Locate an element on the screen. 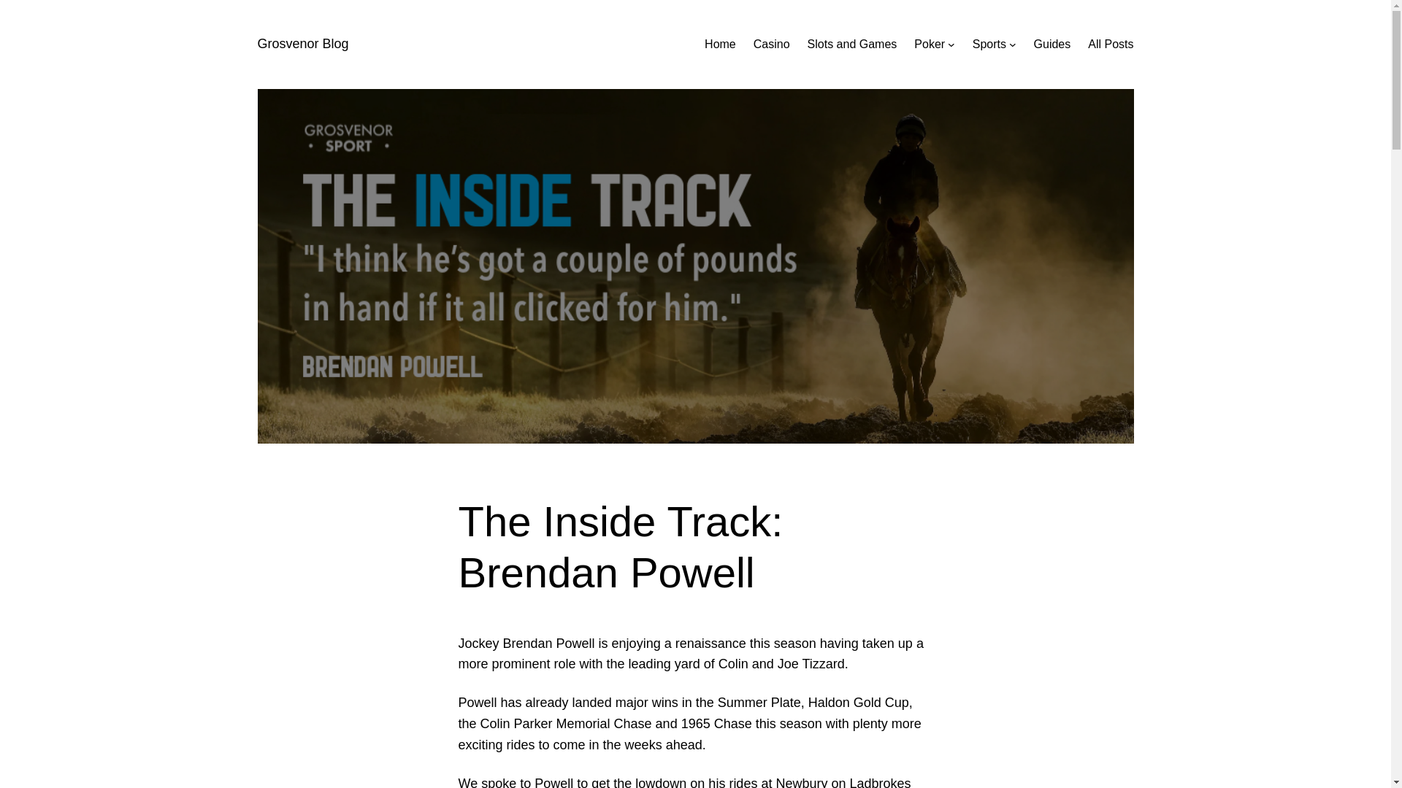 The image size is (1402, 788). Home is located at coordinates (720, 44).